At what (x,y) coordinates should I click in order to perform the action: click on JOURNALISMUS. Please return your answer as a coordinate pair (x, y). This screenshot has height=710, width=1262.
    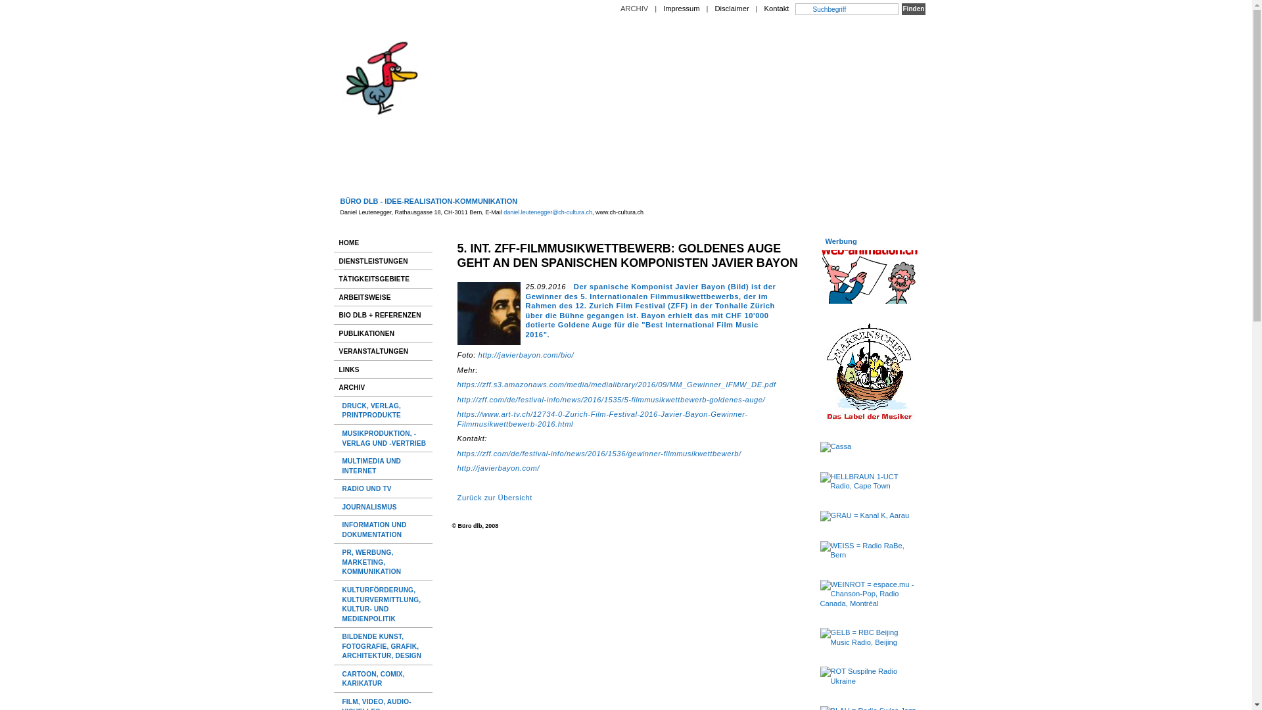
    Looking at the image, I should click on (384, 508).